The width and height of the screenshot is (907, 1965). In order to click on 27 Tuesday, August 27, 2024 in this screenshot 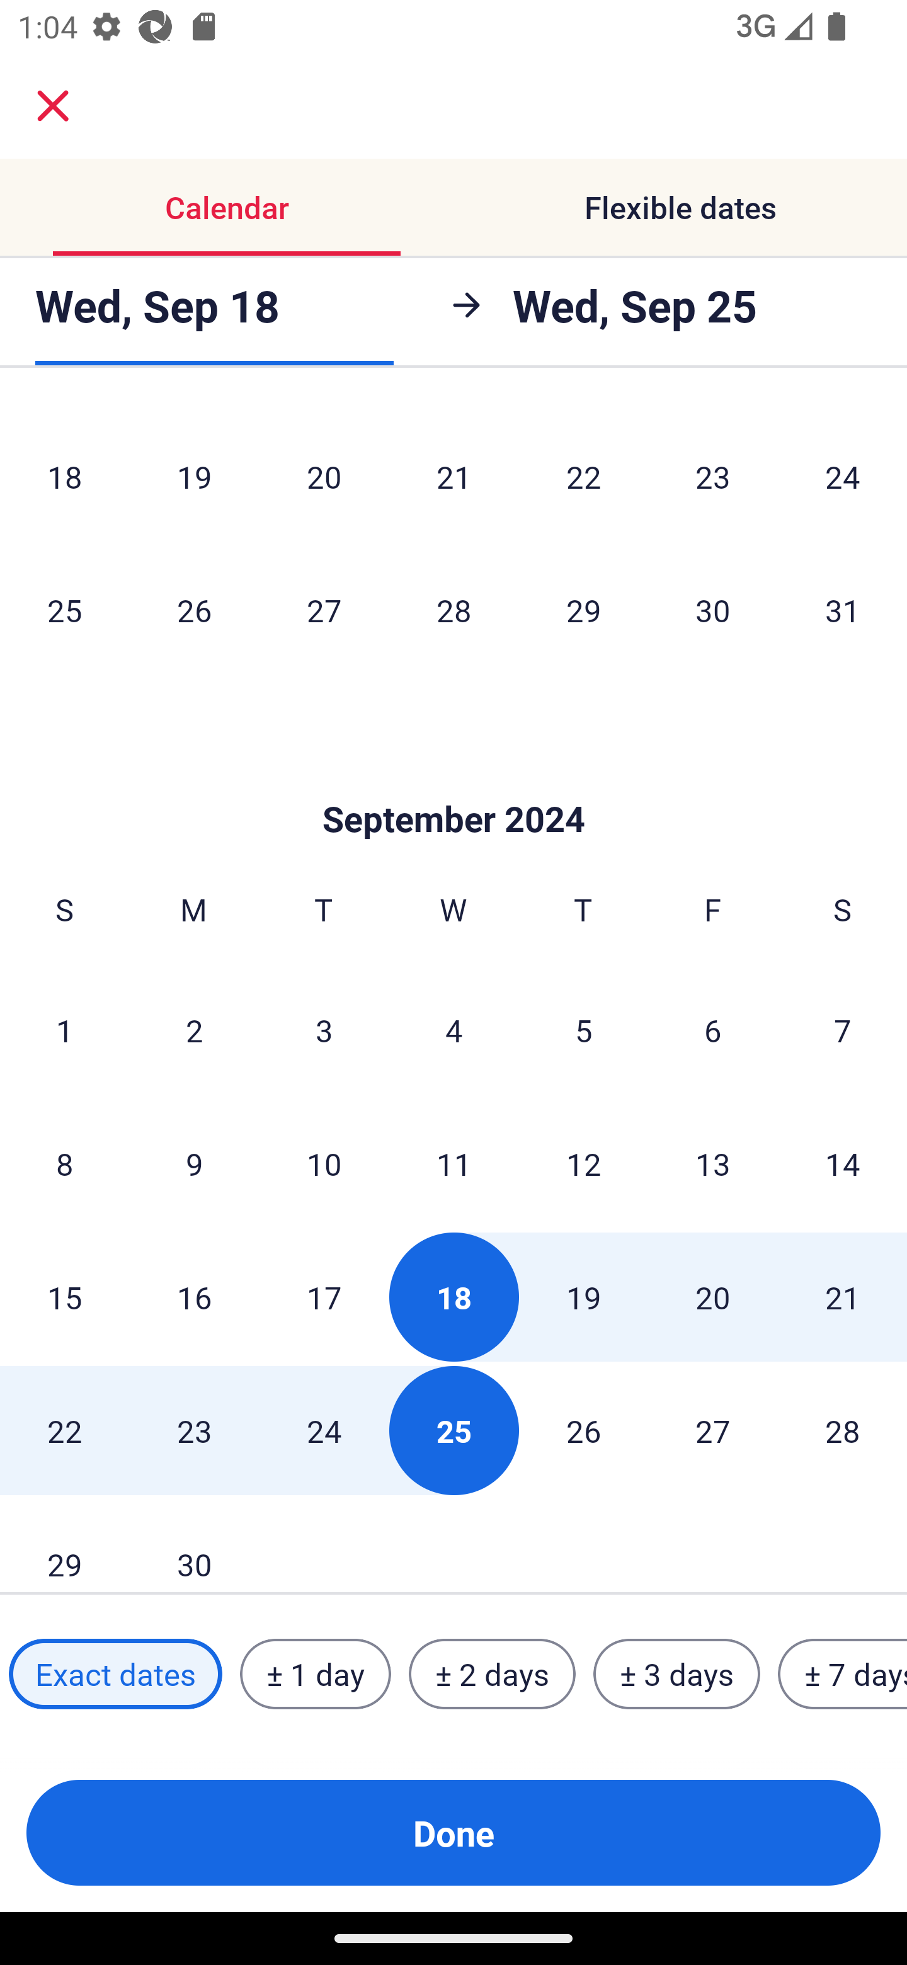, I will do `click(324, 610)`.